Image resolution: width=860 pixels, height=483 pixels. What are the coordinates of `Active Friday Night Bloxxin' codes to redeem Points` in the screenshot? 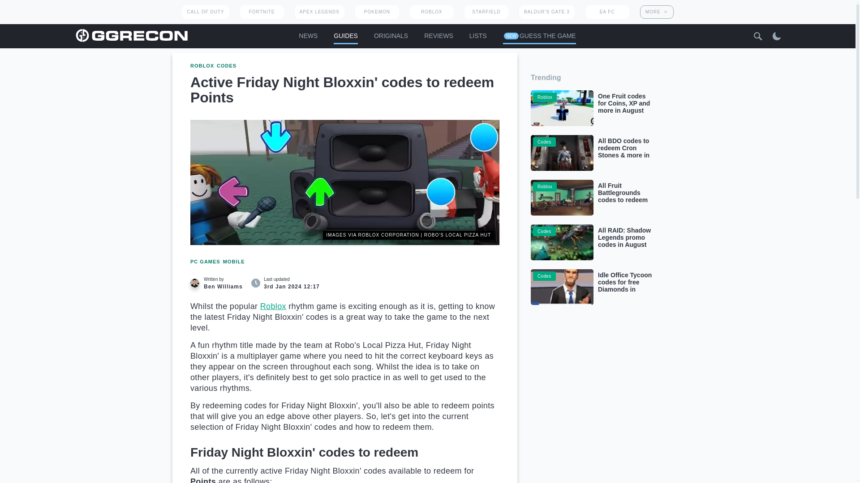 It's located at (345, 182).